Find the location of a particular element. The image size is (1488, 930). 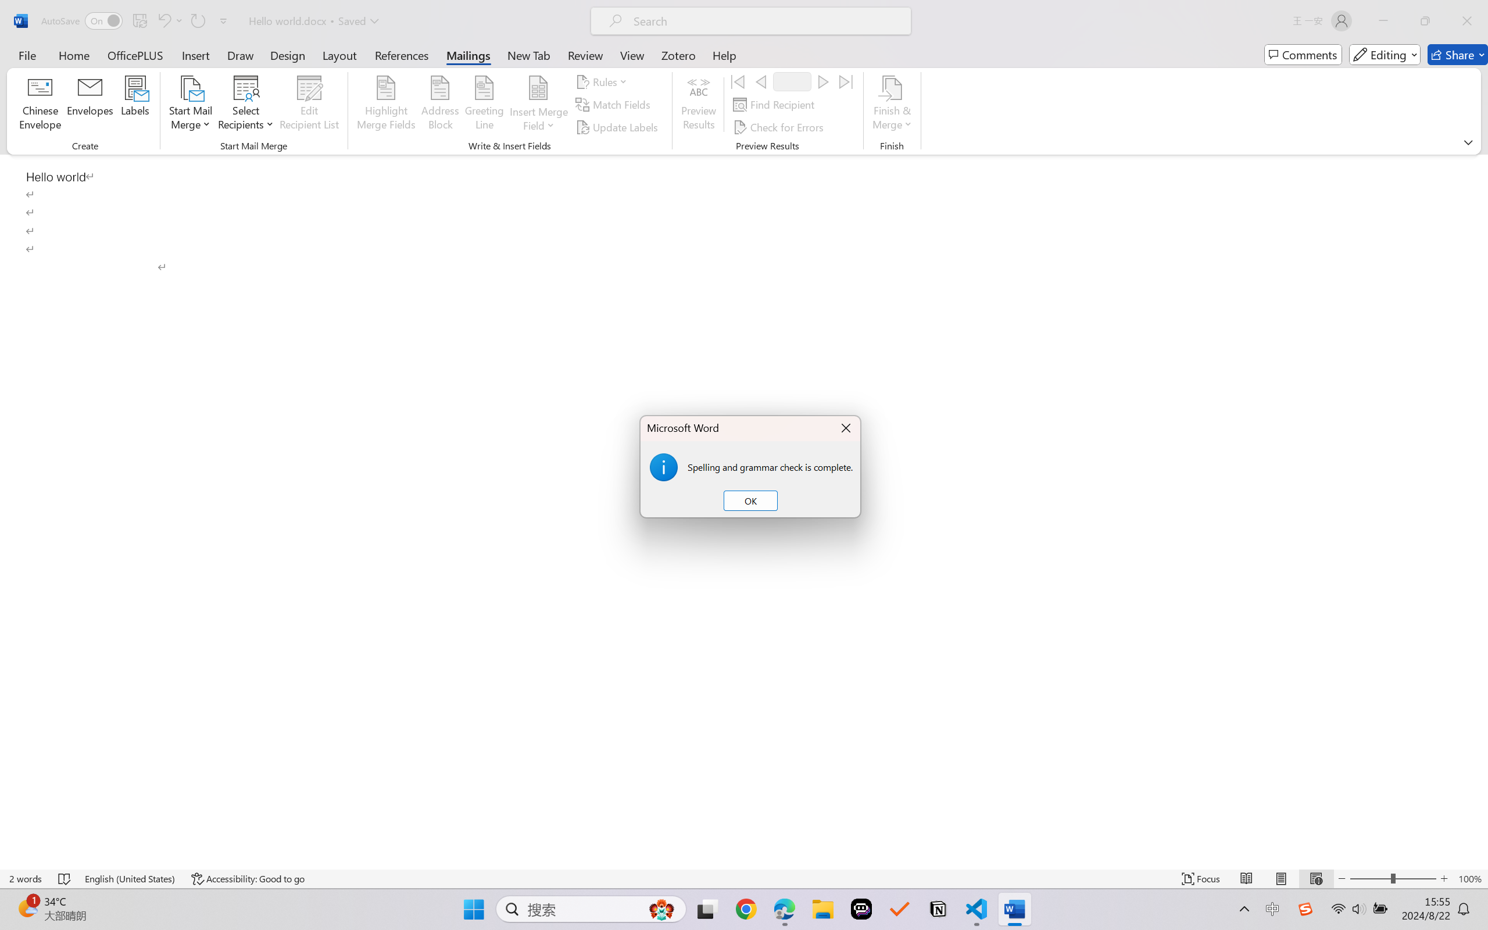

Envelopes... is located at coordinates (91, 105).